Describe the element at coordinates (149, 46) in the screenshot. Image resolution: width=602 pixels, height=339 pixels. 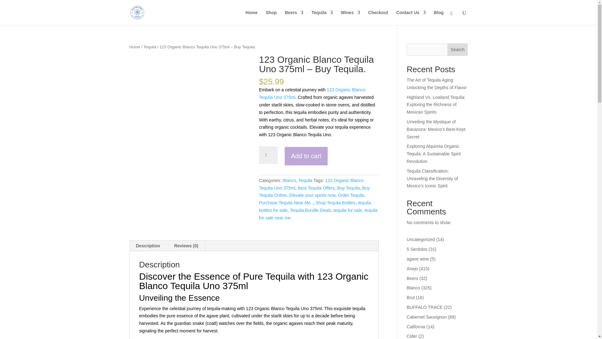
I see `Tequila` at that location.